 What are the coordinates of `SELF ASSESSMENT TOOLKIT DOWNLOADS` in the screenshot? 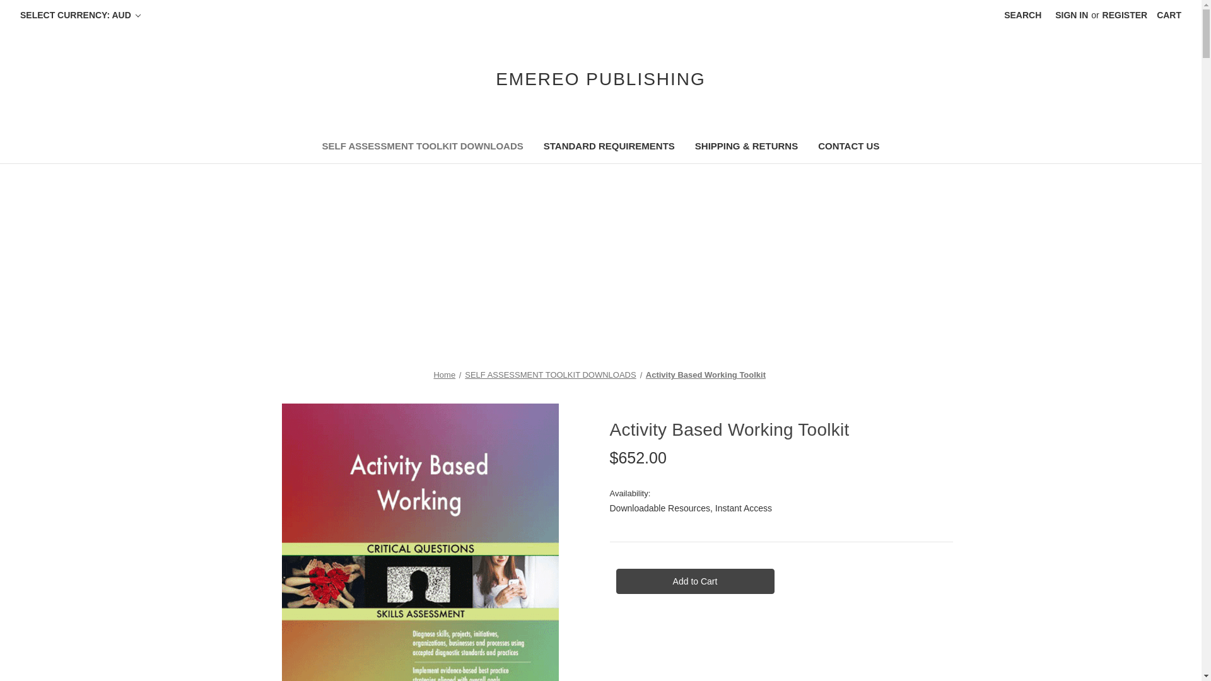 It's located at (423, 148).